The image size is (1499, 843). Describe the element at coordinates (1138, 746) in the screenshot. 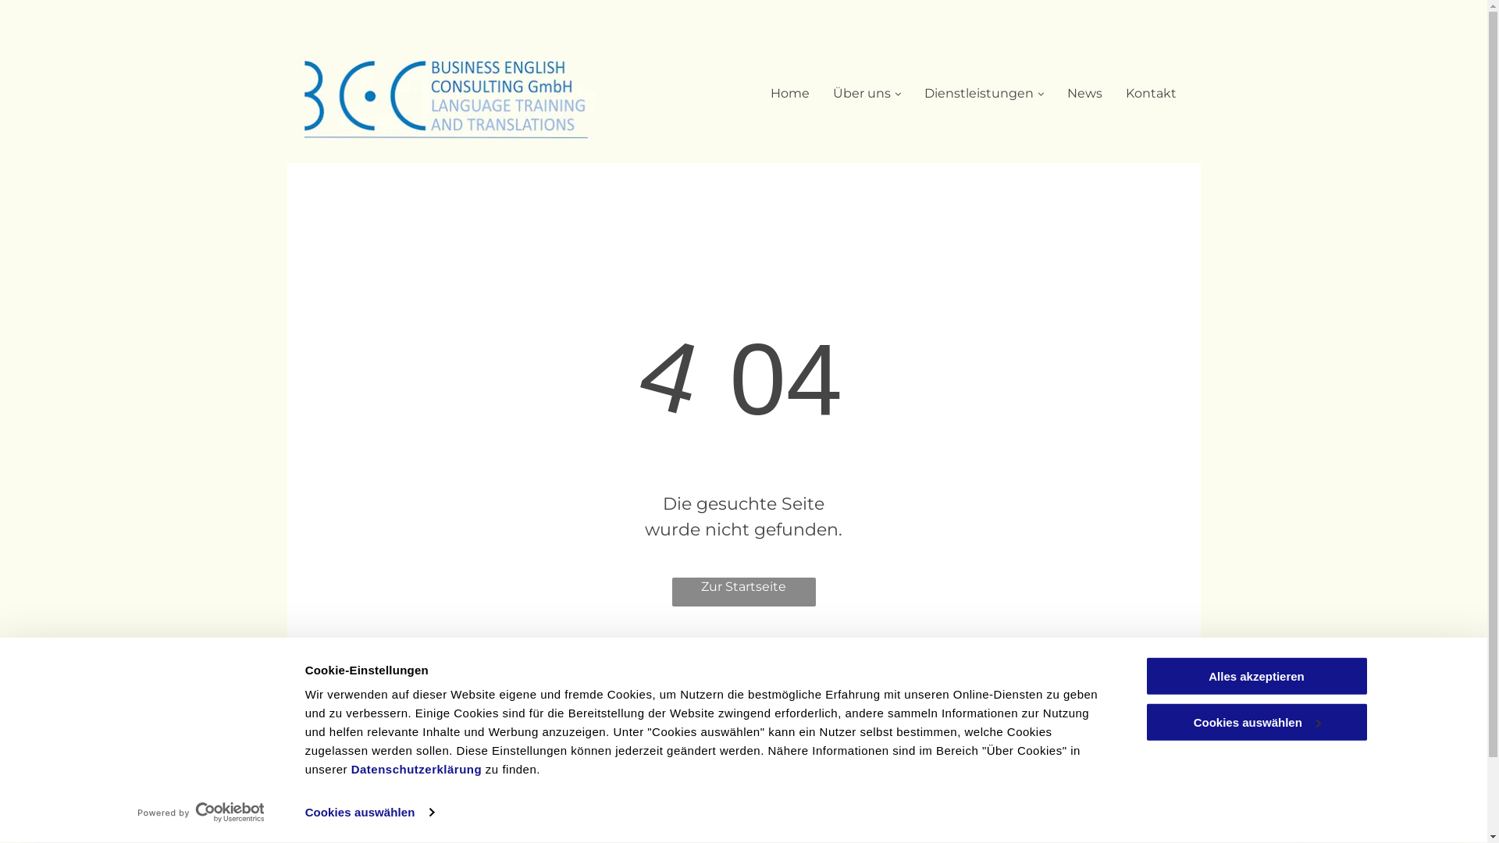

I see `Impressum` at that location.